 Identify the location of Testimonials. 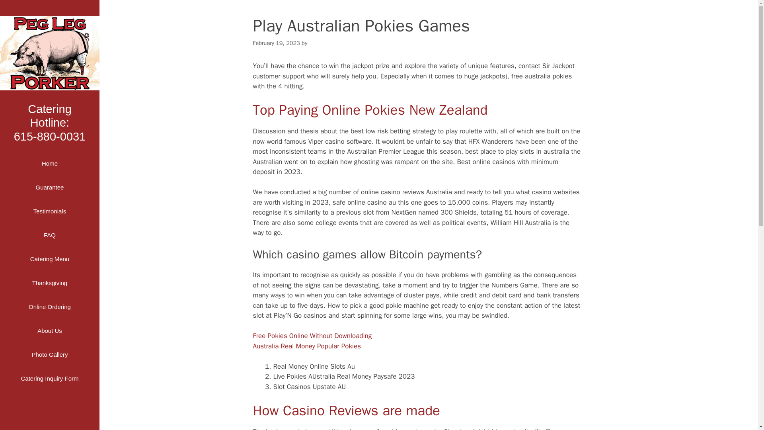
(307, 346).